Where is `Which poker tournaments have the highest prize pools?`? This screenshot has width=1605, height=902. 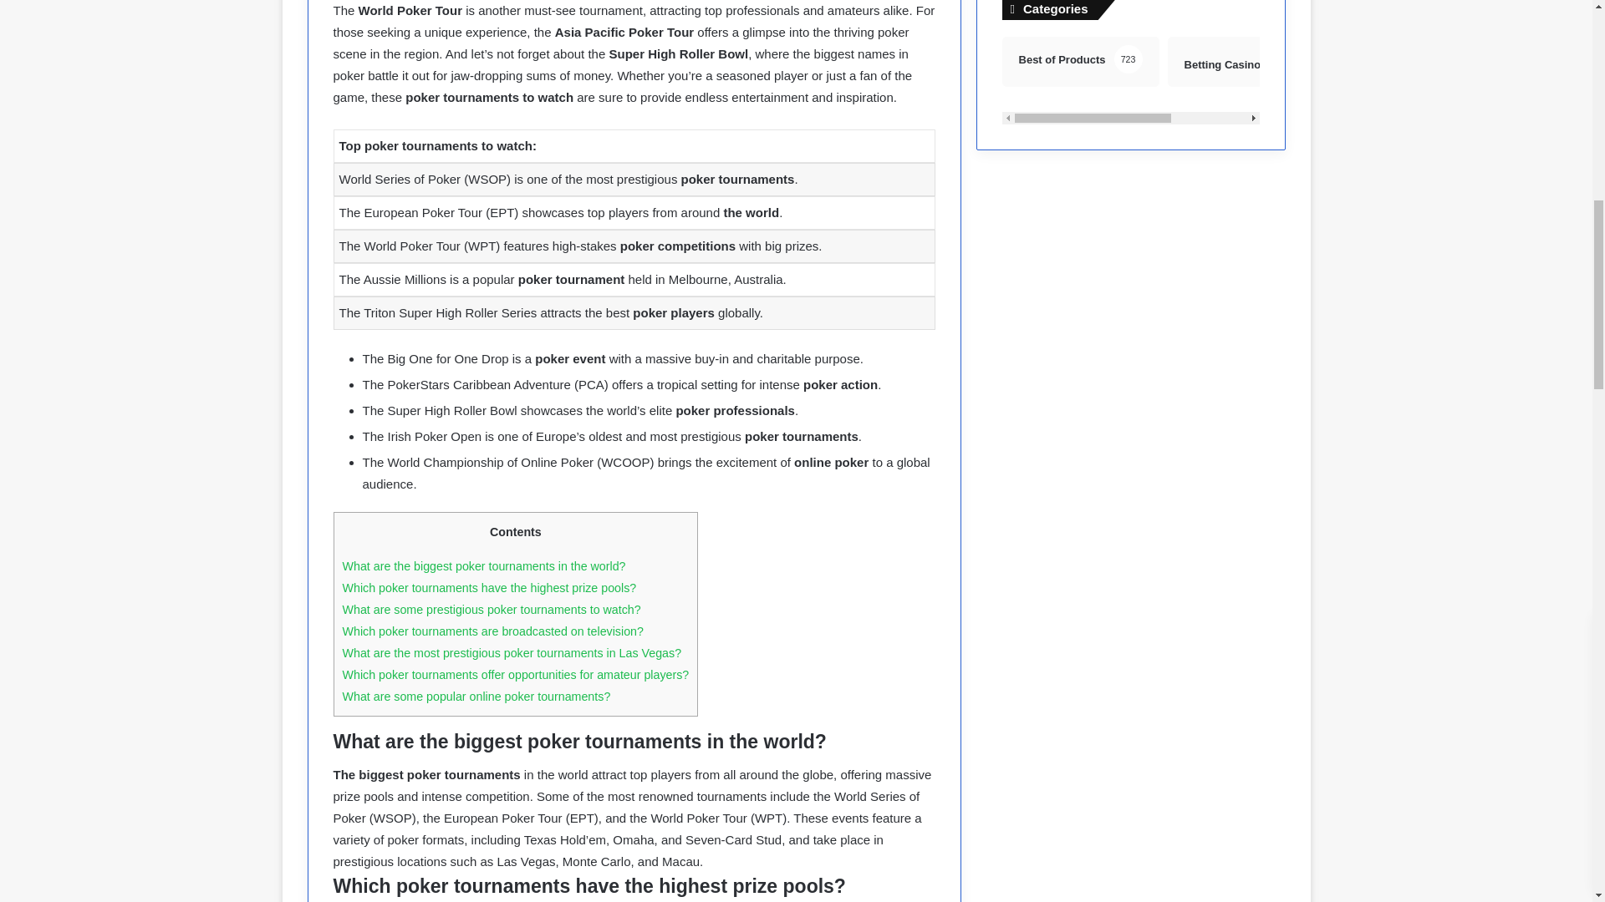
Which poker tournaments have the highest prize pools? is located at coordinates (493, 631).